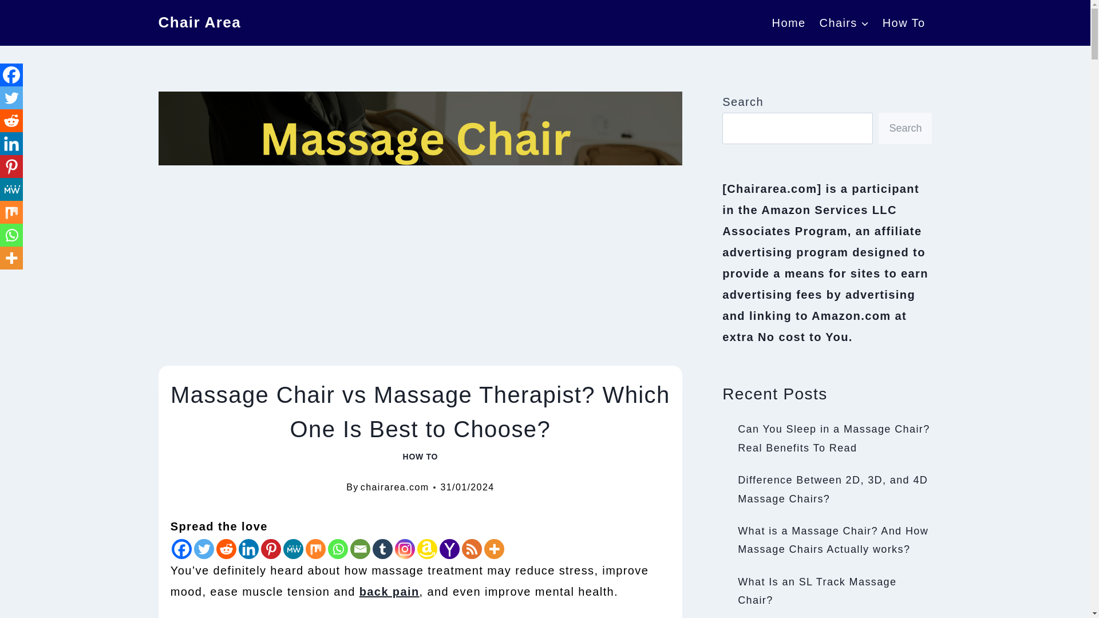  Describe the element at coordinates (248, 549) in the screenshot. I see `Linkedin` at that location.